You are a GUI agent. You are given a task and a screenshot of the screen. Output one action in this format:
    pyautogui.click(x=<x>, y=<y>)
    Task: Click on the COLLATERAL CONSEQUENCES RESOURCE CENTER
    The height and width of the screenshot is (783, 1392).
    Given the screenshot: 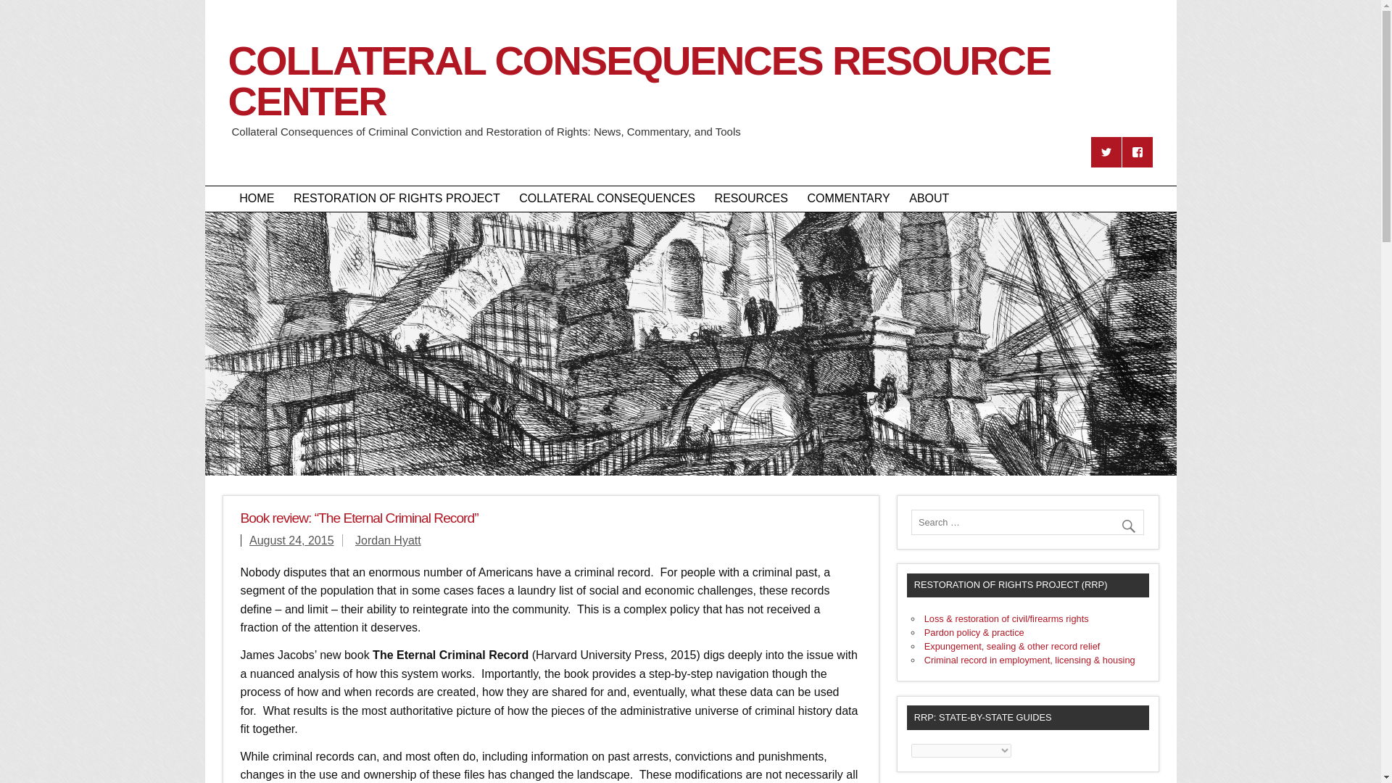 What is the action you would take?
    pyautogui.click(x=690, y=111)
    